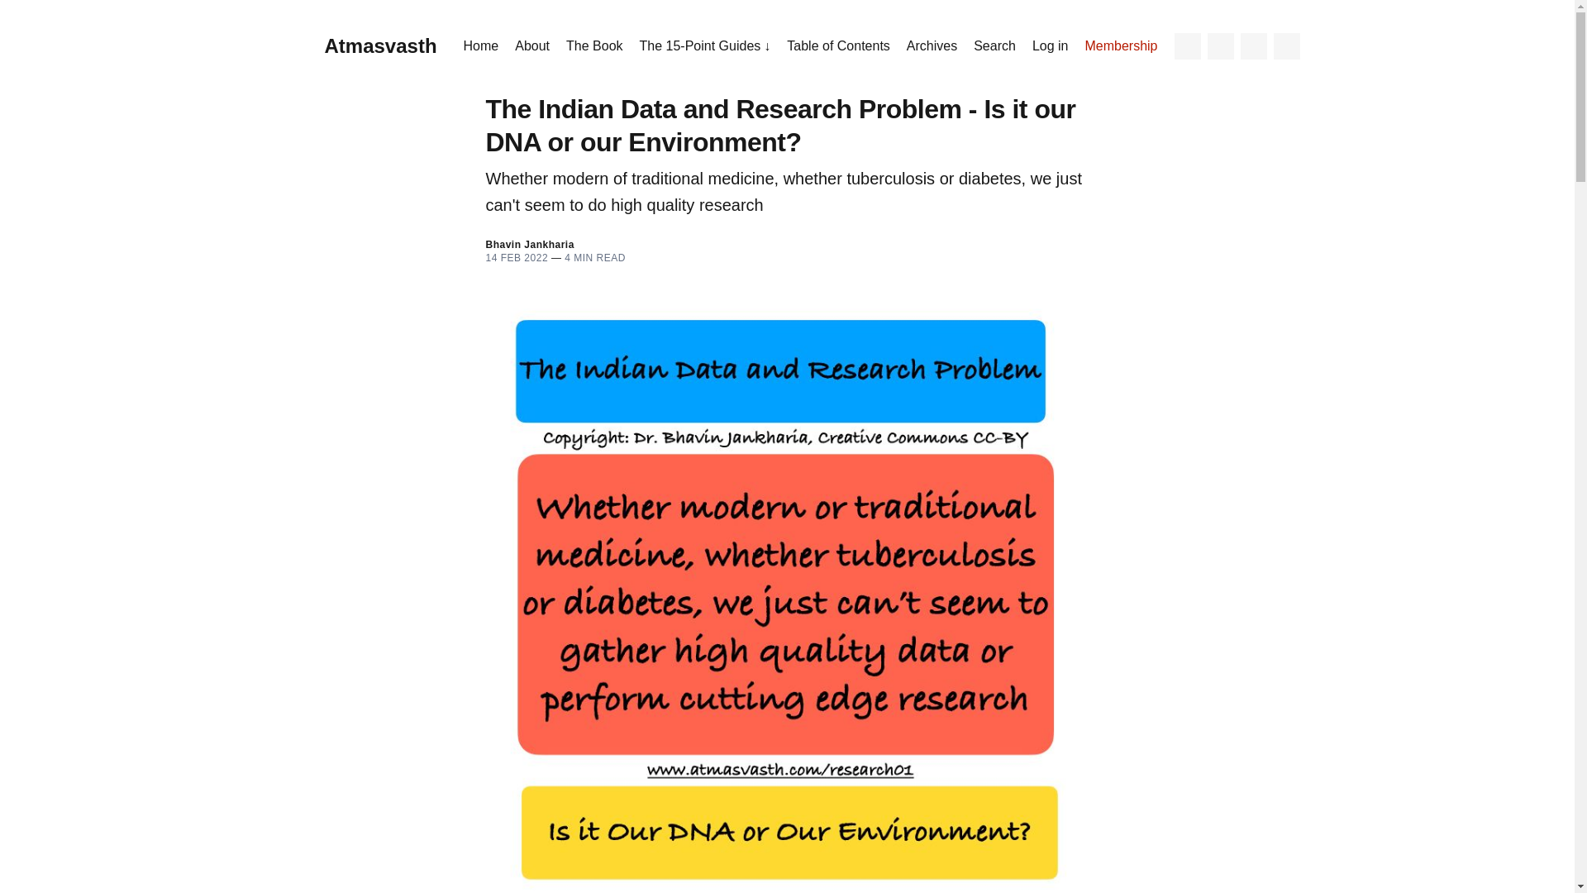 The height and width of the screenshot is (893, 1587). Describe the element at coordinates (1221, 46) in the screenshot. I see `Facebook` at that location.